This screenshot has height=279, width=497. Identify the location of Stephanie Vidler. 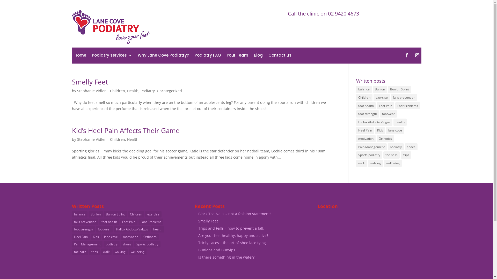
(92, 91).